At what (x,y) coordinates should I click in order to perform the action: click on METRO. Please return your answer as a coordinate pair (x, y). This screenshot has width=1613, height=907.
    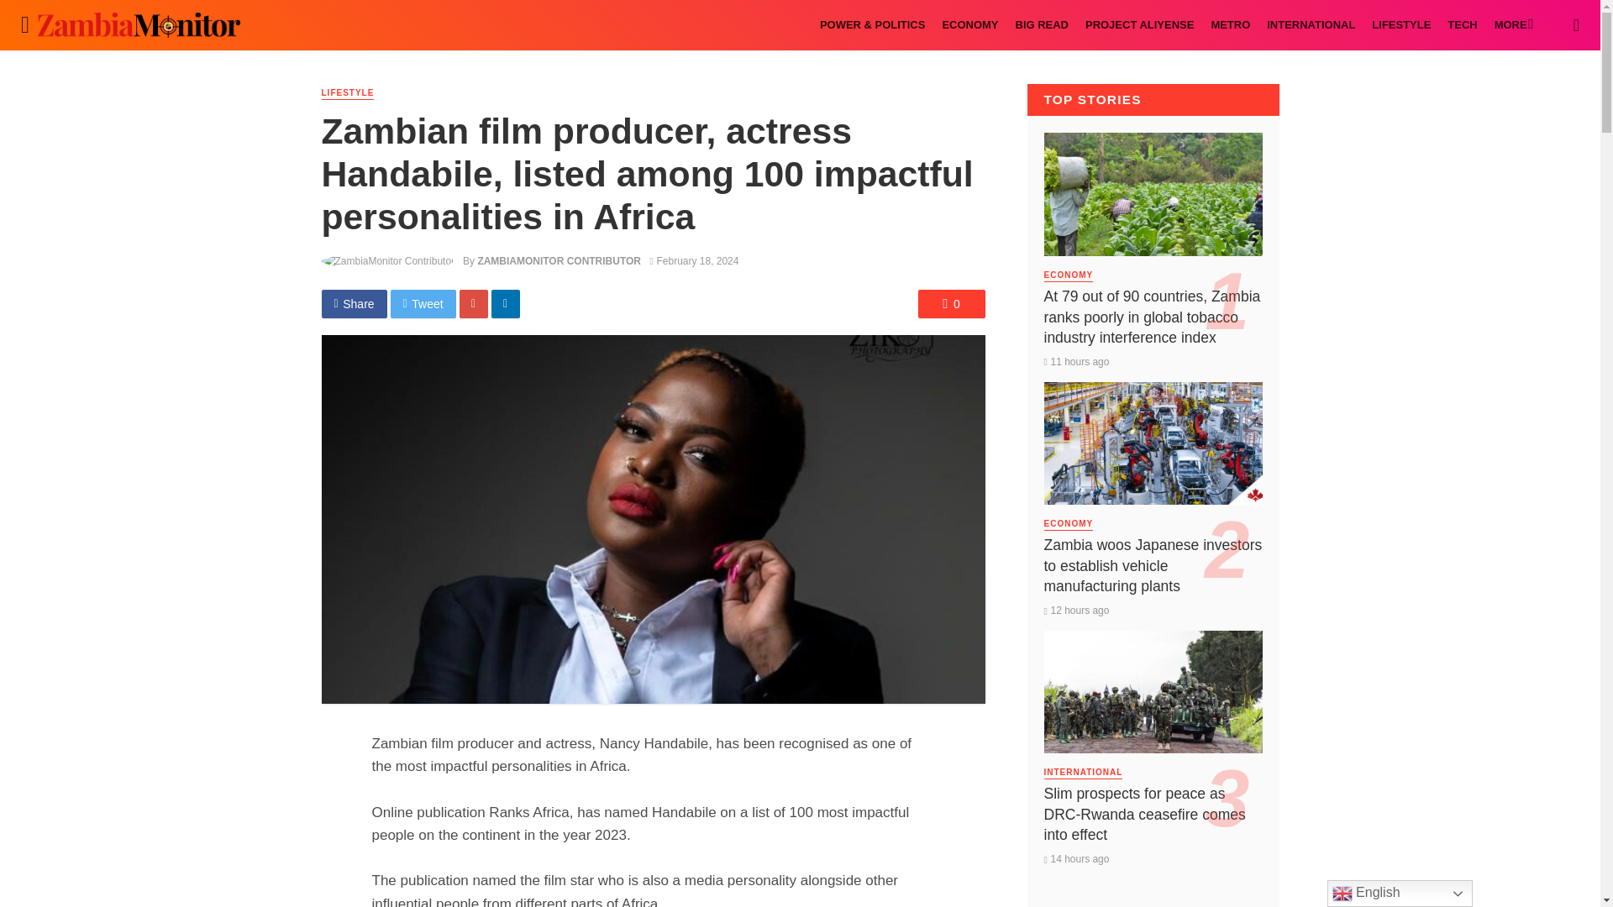
    Looking at the image, I should click on (1230, 25).